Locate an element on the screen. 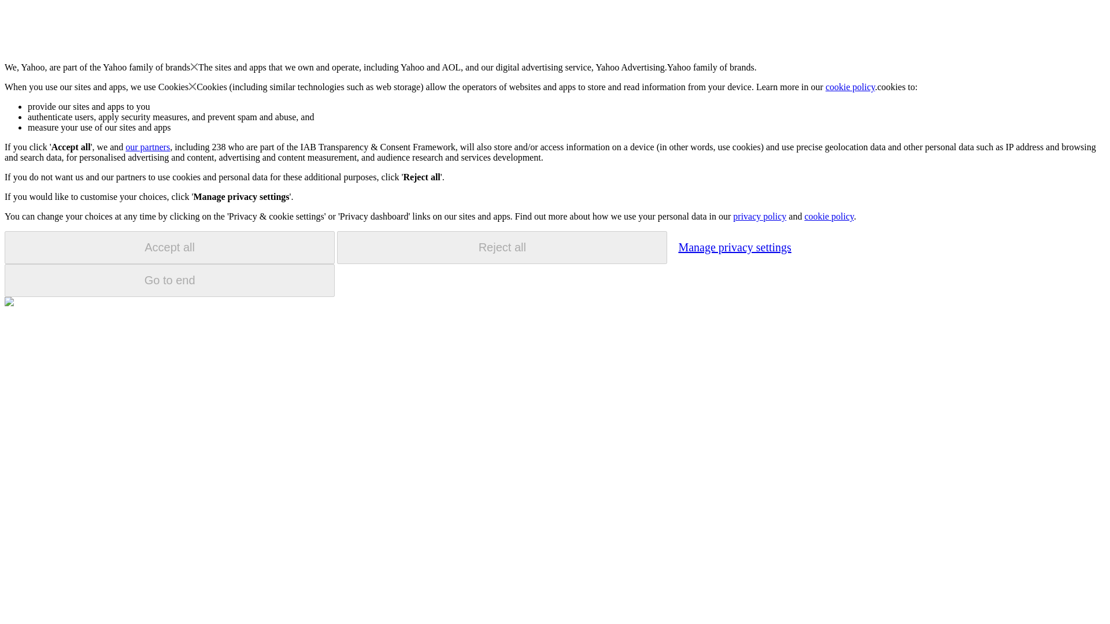 The image size is (1110, 624). cookie policy is located at coordinates (828, 216).